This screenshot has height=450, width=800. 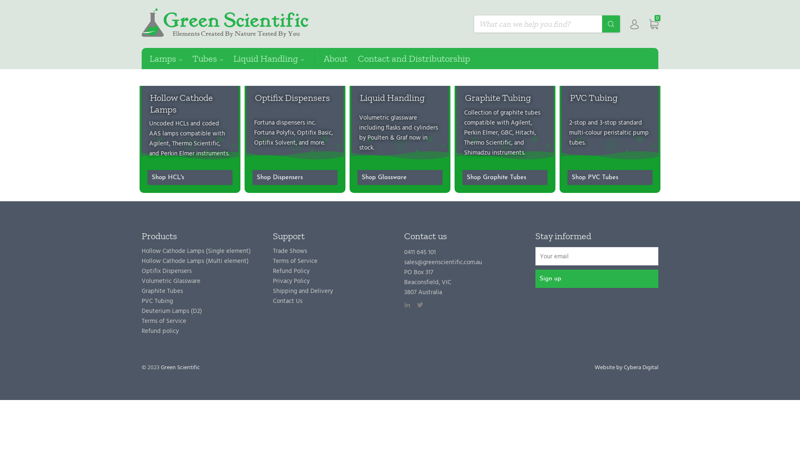 I want to click on PVC Tubing, so click(x=594, y=97).